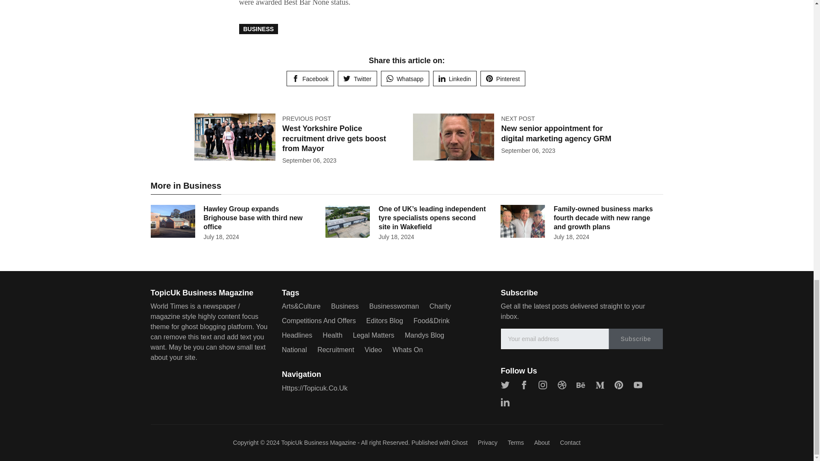 This screenshot has width=820, height=461. What do you see at coordinates (503, 79) in the screenshot?
I see `Share on Pinterest` at bounding box center [503, 79].